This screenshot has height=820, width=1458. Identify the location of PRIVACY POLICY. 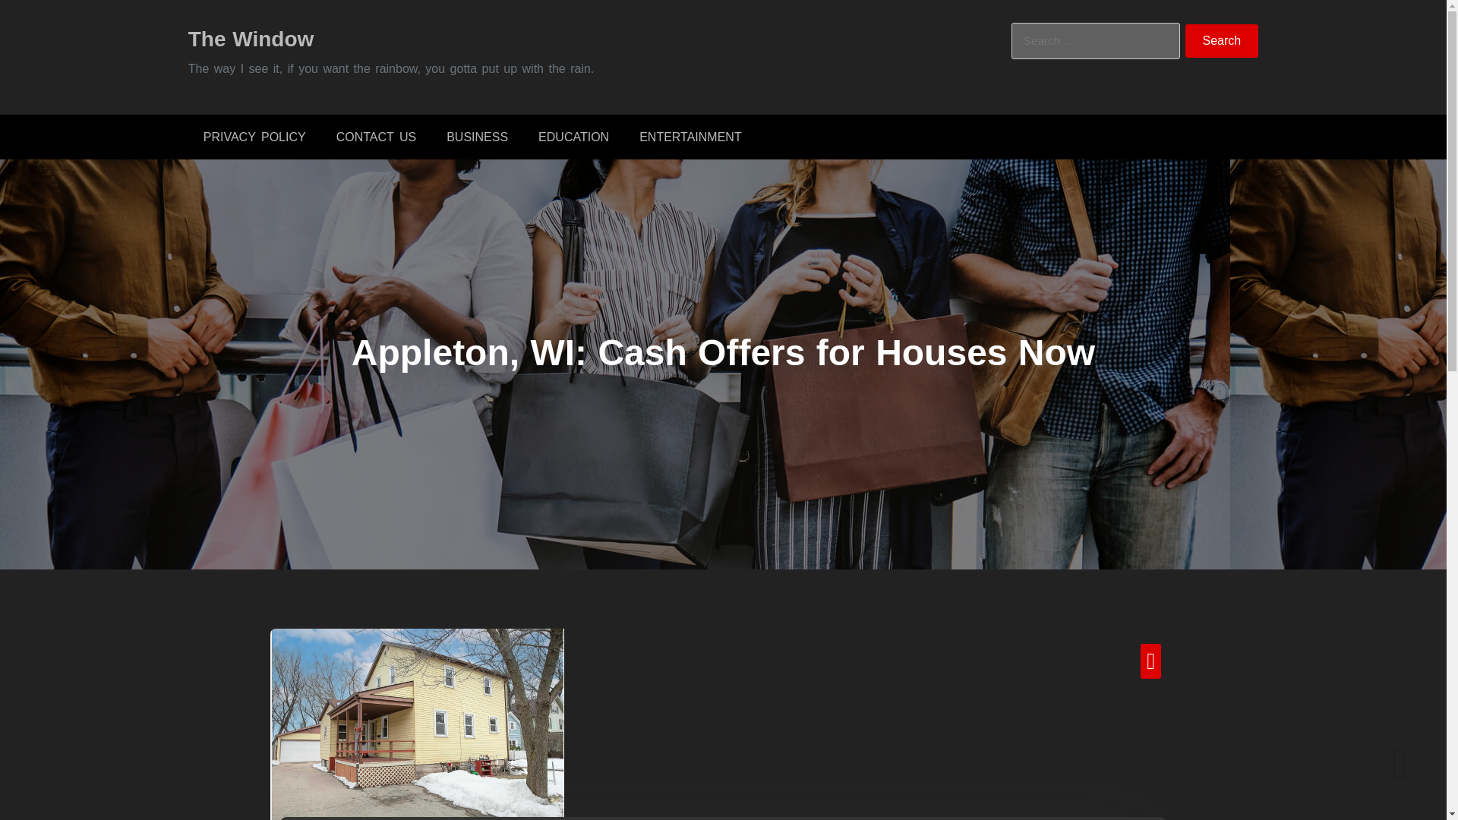
(254, 137).